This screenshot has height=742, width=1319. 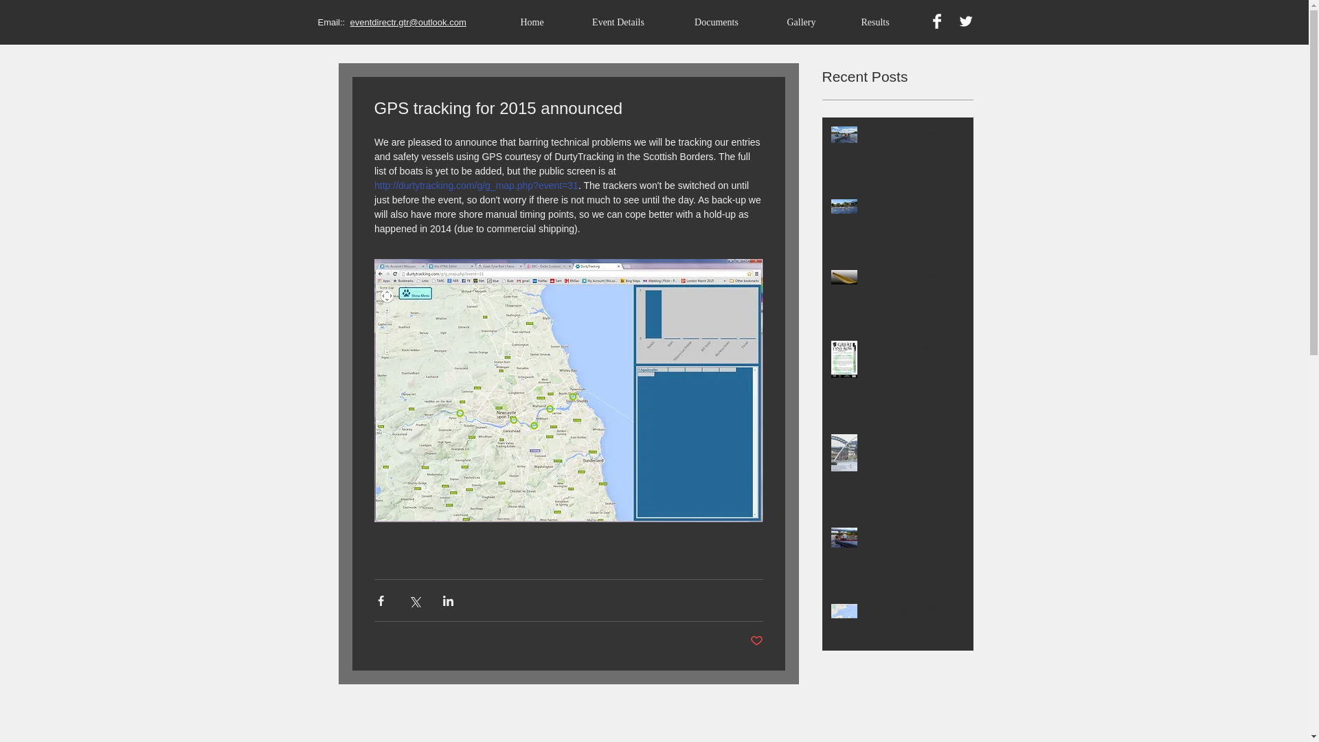 I want to click on Almost off, and good weather on horizon, so click(x=914, y=619).